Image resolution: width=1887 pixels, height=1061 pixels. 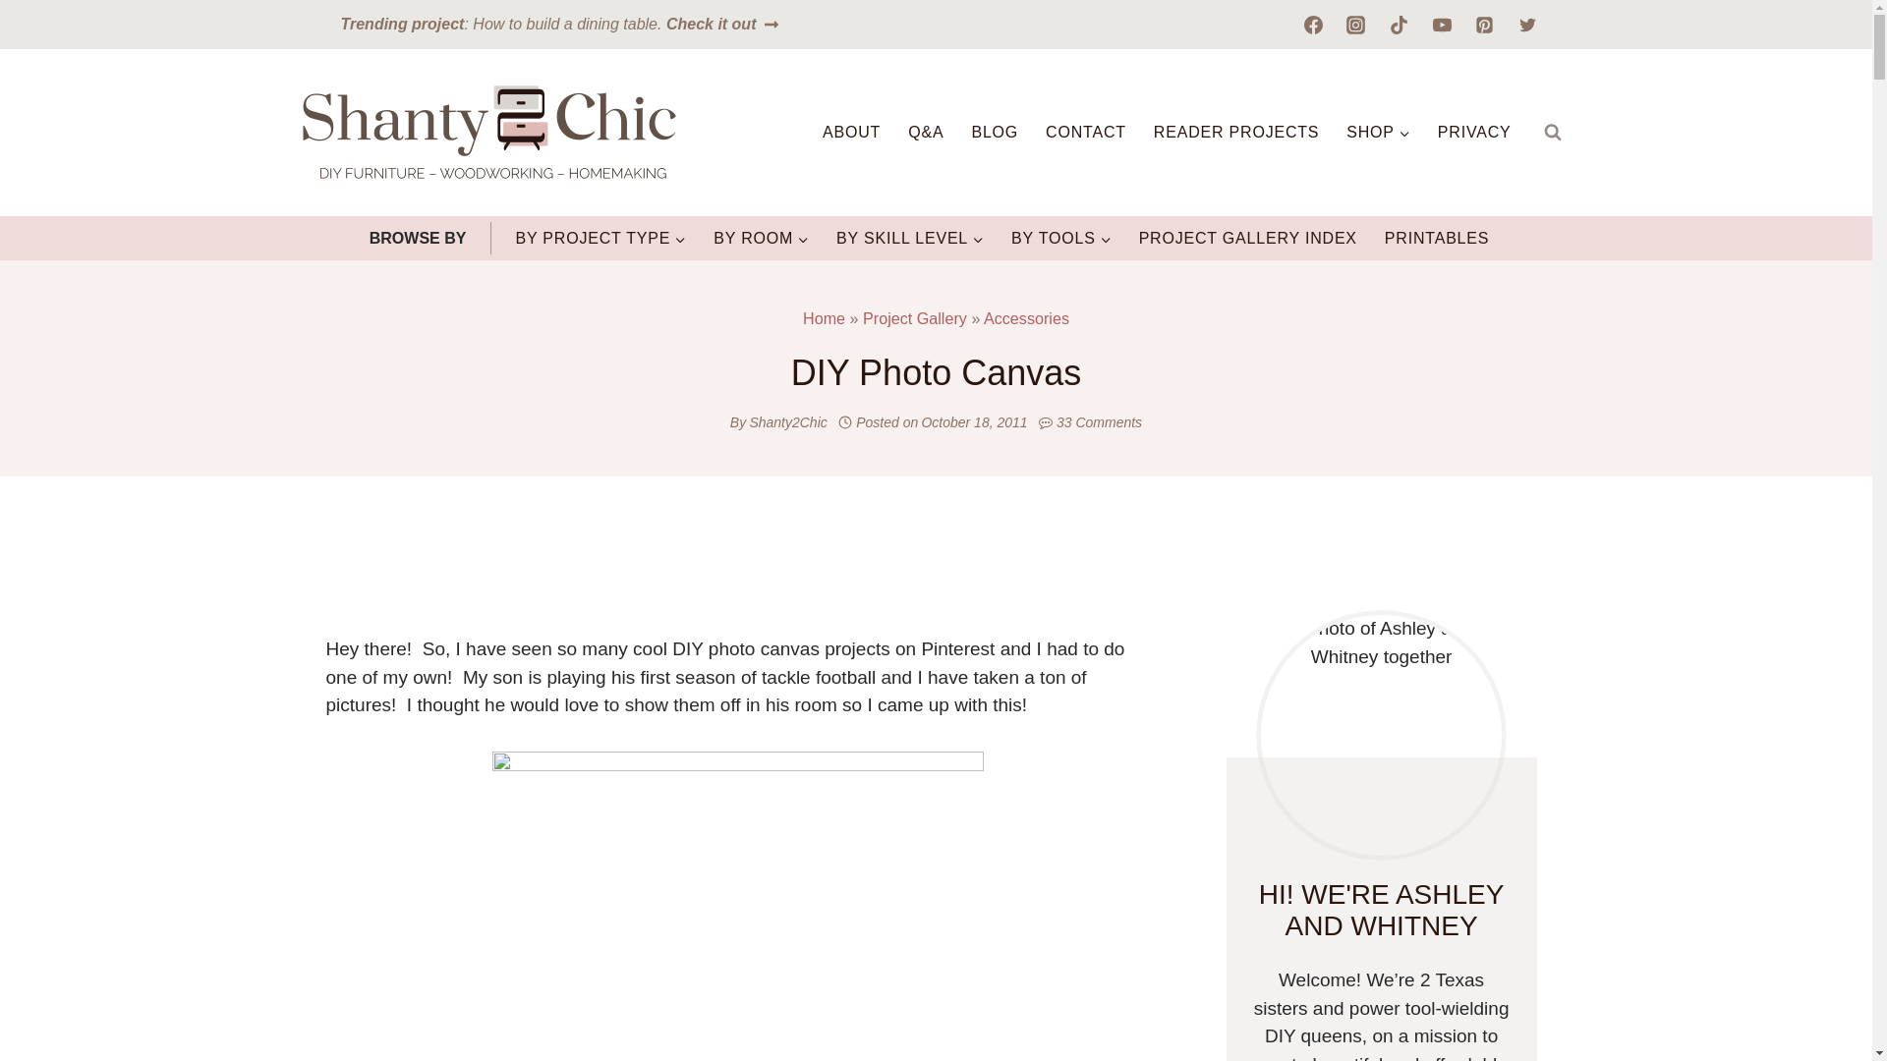 What do you see at coordinates (1235, 132) in the screenshot?
I see `READER PROJECTS` at bounding box center [1235, 132].